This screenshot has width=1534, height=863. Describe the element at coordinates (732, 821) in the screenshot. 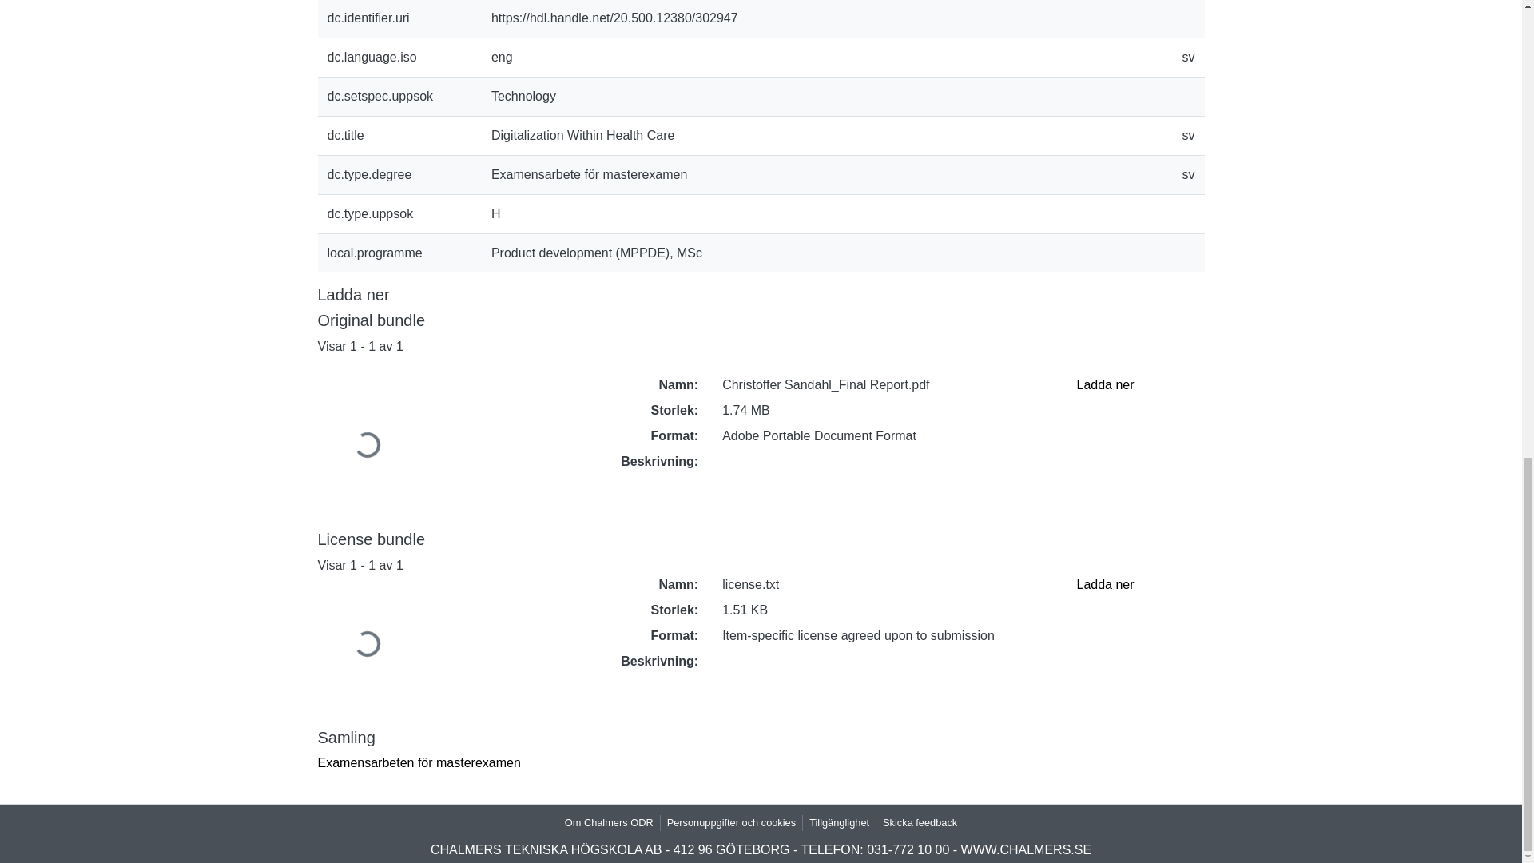

I see `Personuppgifter och cookies` at that location.